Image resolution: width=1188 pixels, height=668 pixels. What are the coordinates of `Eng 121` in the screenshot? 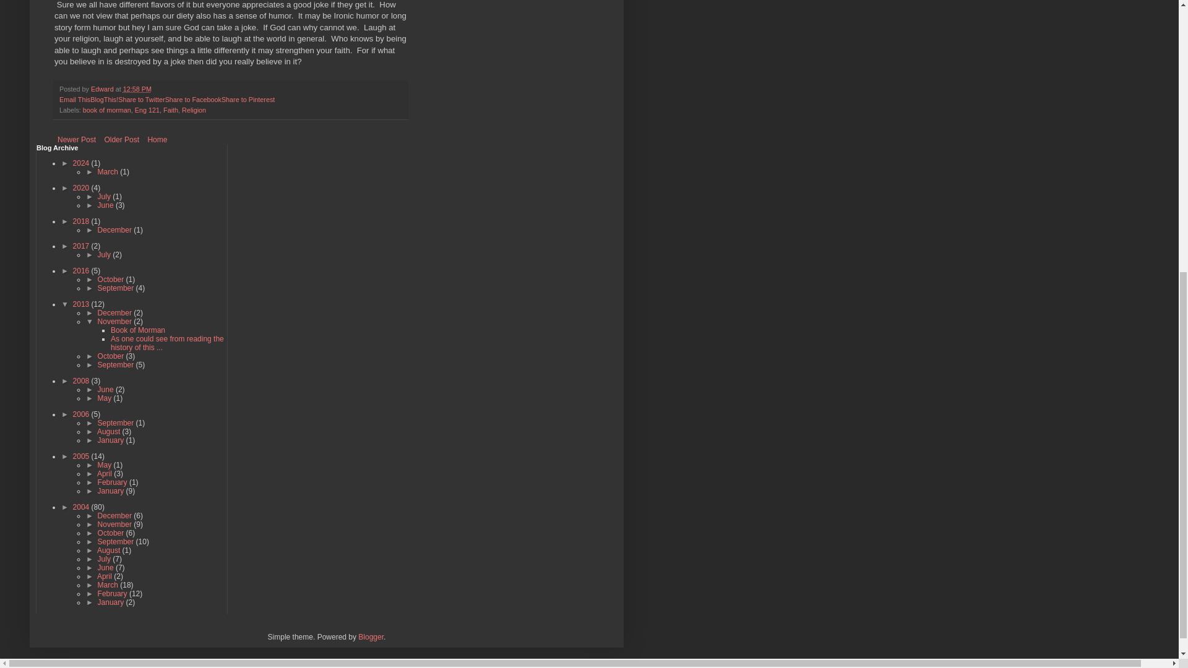 It's located at (147, 109).